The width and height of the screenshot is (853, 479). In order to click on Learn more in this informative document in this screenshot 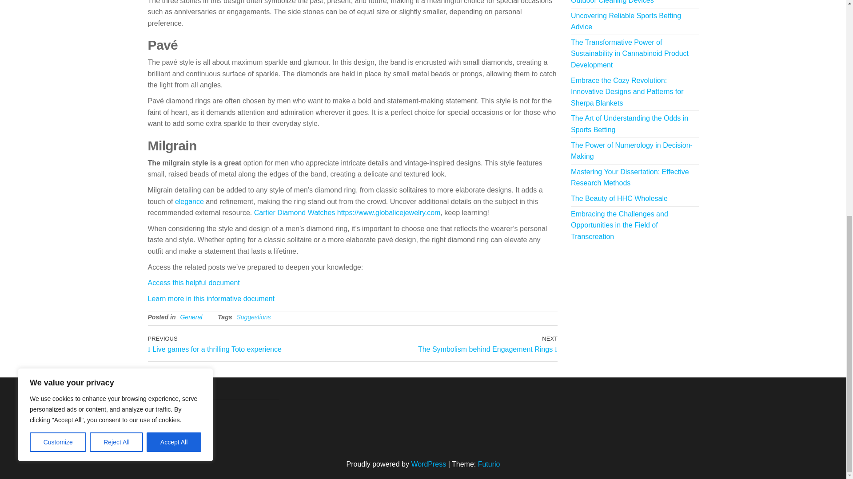, I will do `click(626, 21)`.